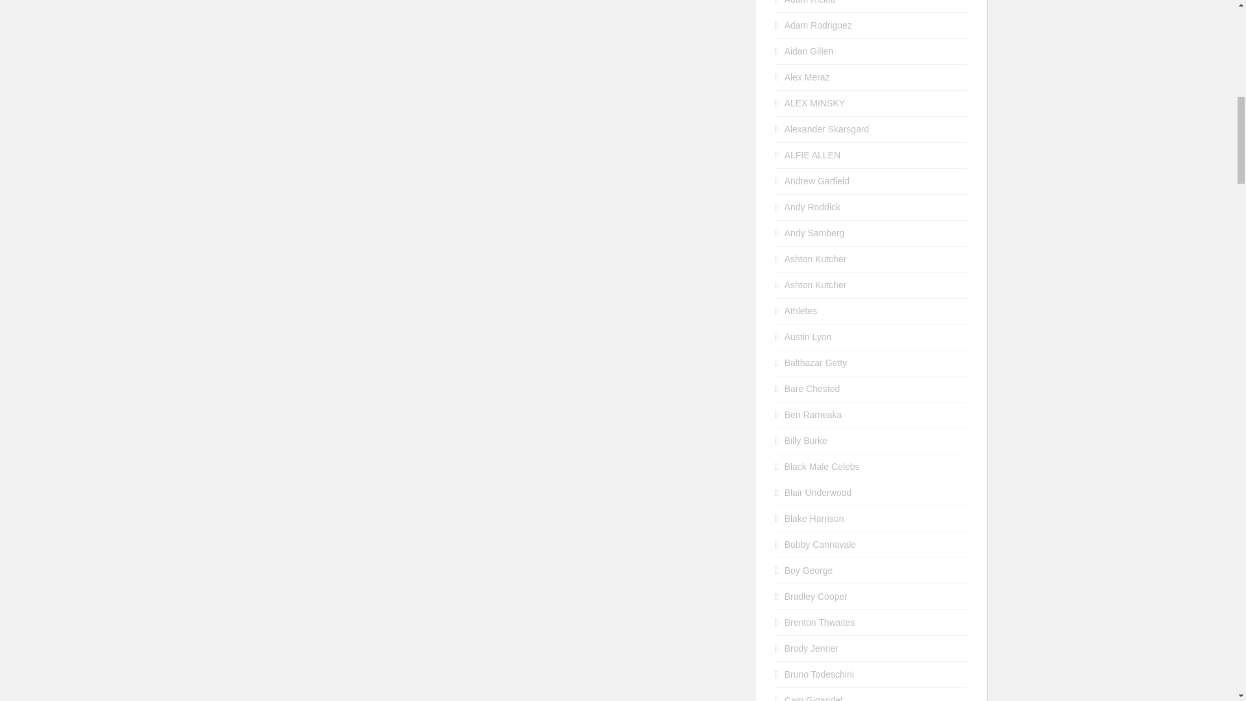 This screenshot has height=701, width=1246. What do you see at coordinates (818, 492) in the screenshot?
I see `Blair Underwood` at bounding box center [818, 492].